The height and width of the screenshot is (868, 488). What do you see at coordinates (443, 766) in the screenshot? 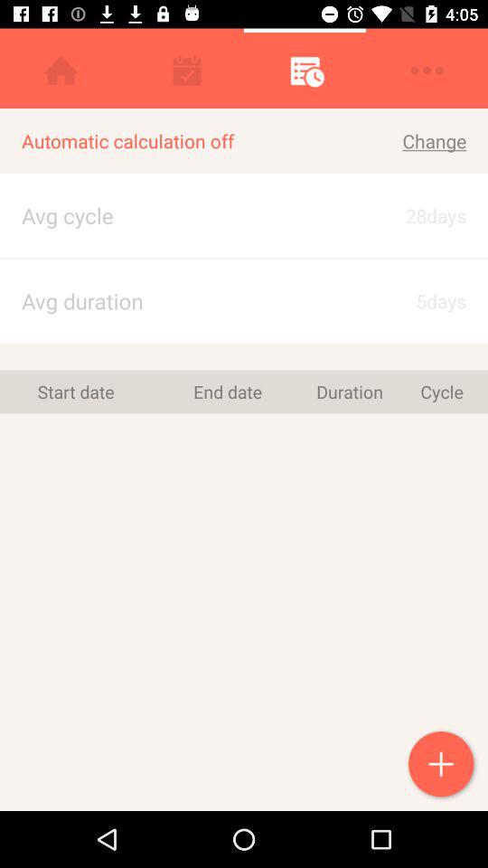
I see `add menstrual cycle` at bounding box center [443, 766].